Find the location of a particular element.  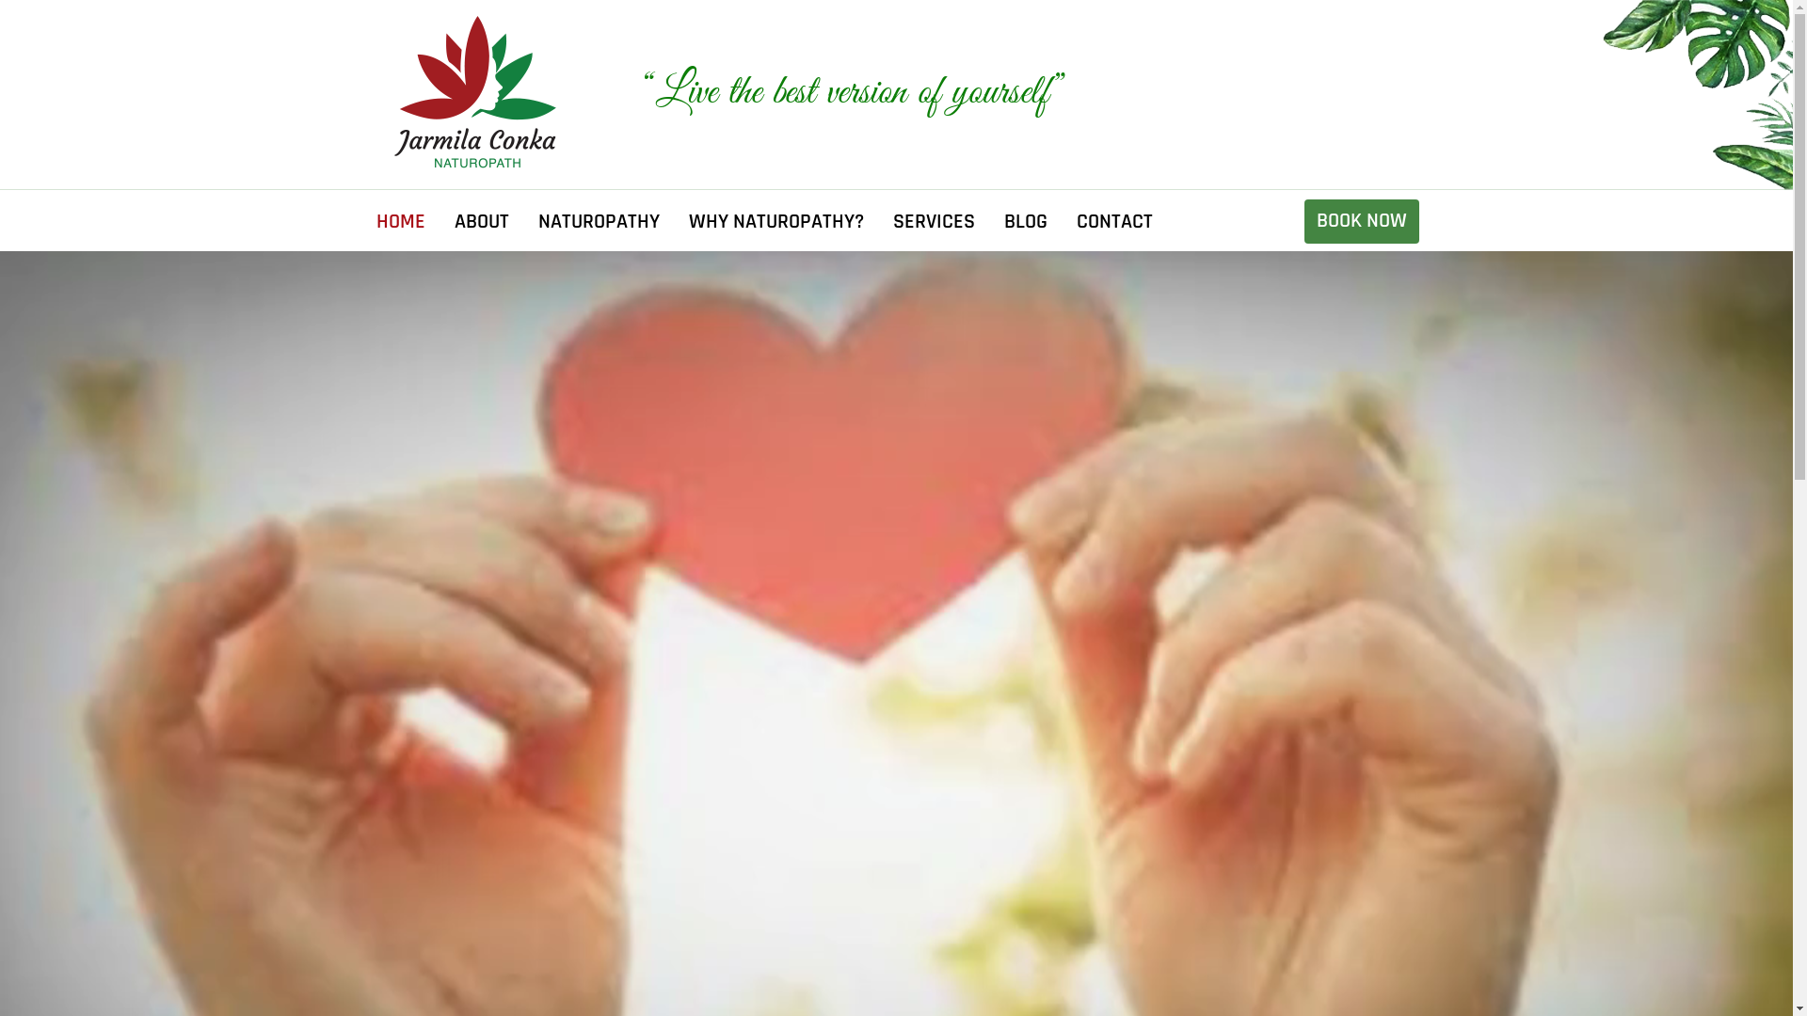

BLOG is located at coordinates (1025, 222).